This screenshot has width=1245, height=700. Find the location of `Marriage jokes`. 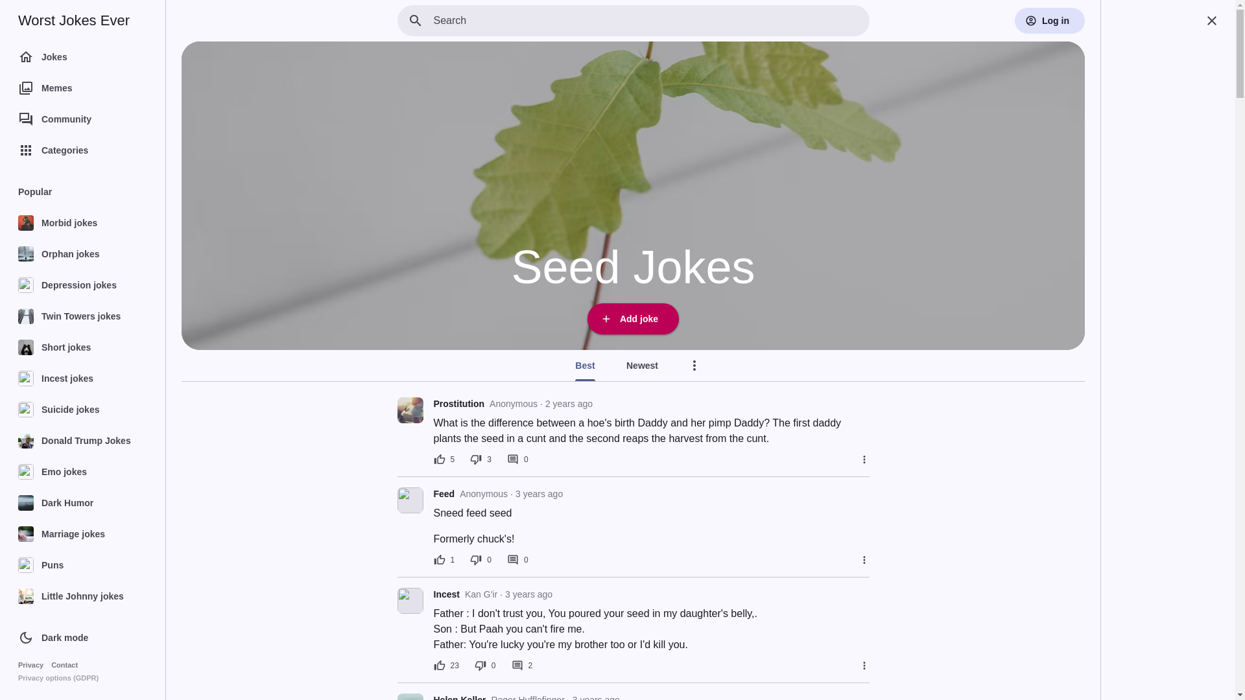

Marriage jokes is located at coordinates (80, 534).